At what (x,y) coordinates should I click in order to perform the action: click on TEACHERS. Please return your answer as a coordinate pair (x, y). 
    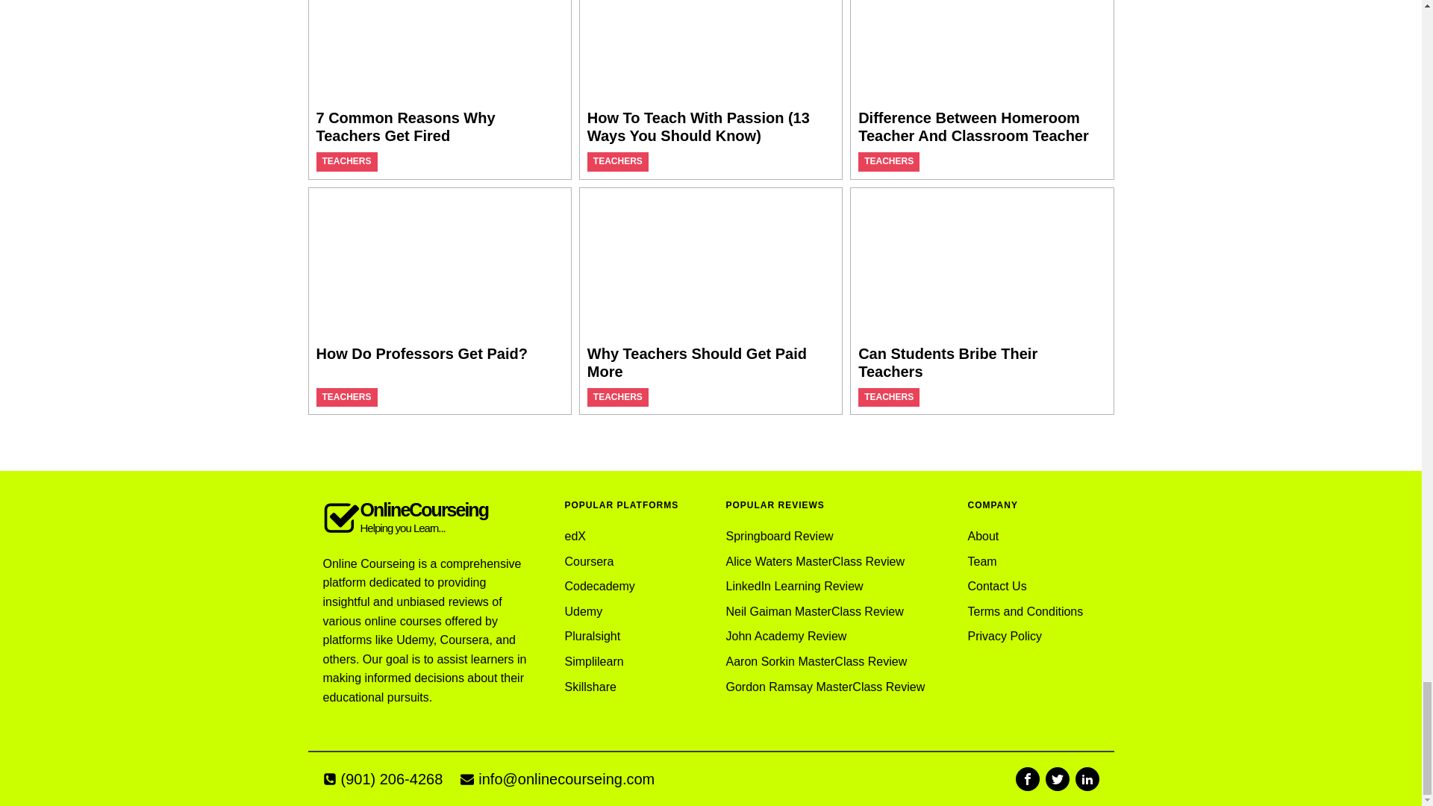
    Looking at the image, I should click on (346, 161).